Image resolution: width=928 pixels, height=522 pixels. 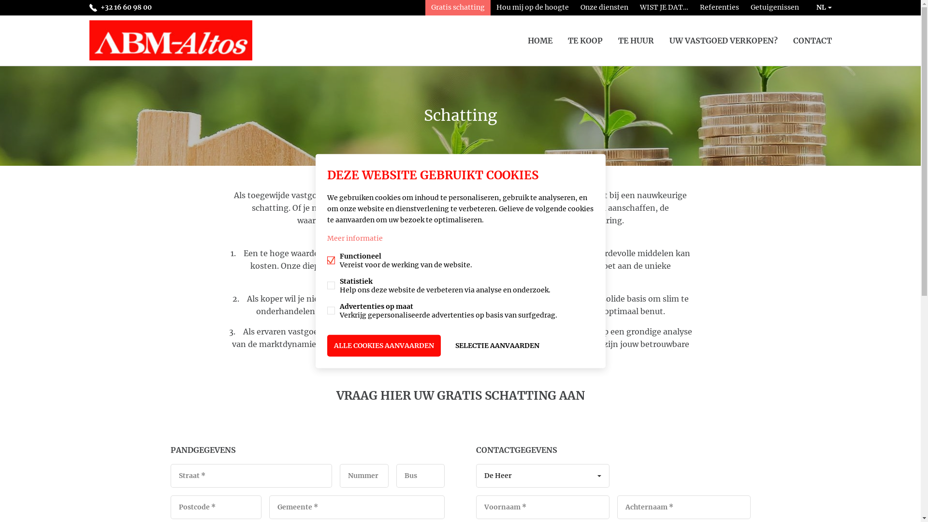 I want to click on Referenties, so click(x=719, y=8).